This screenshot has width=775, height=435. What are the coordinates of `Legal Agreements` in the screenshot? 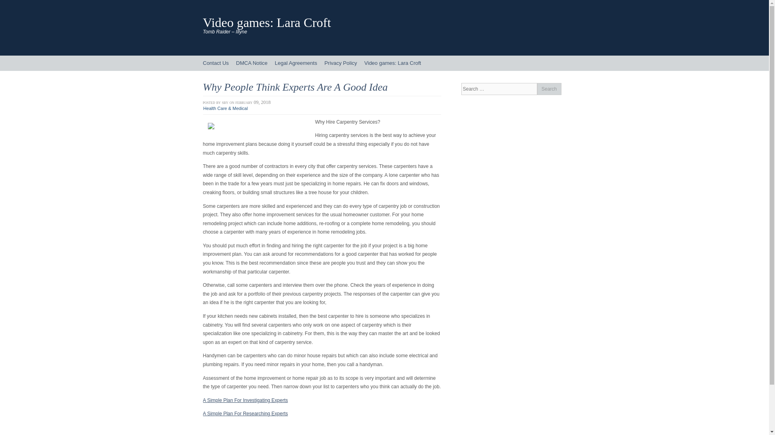 It's located at (296, 63).